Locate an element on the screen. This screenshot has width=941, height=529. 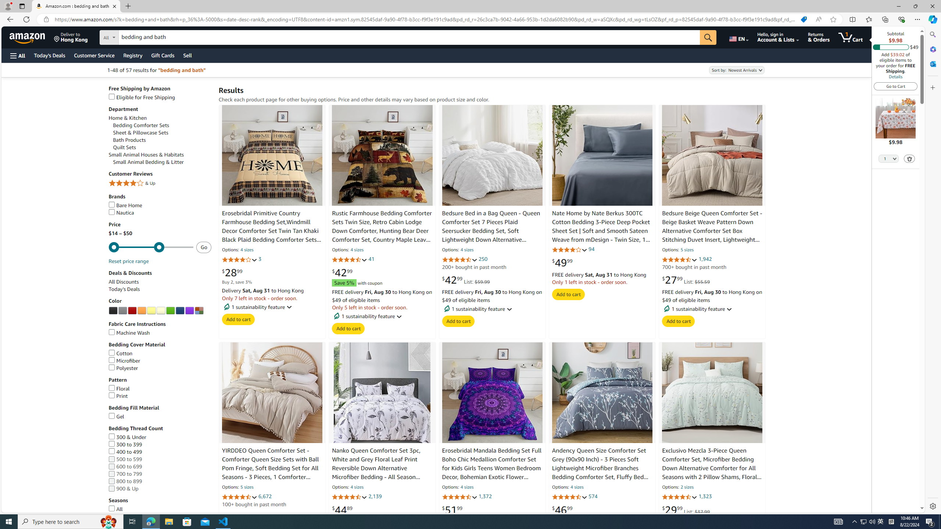
800 to 899 is located at coordinates (160, 481).